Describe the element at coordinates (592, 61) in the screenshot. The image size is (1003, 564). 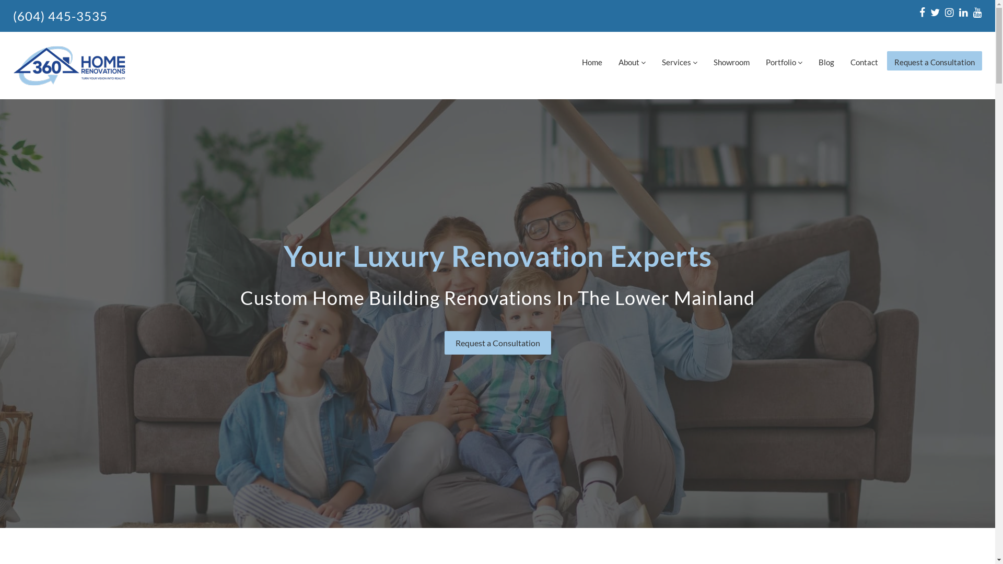
I see `Home` at that location.